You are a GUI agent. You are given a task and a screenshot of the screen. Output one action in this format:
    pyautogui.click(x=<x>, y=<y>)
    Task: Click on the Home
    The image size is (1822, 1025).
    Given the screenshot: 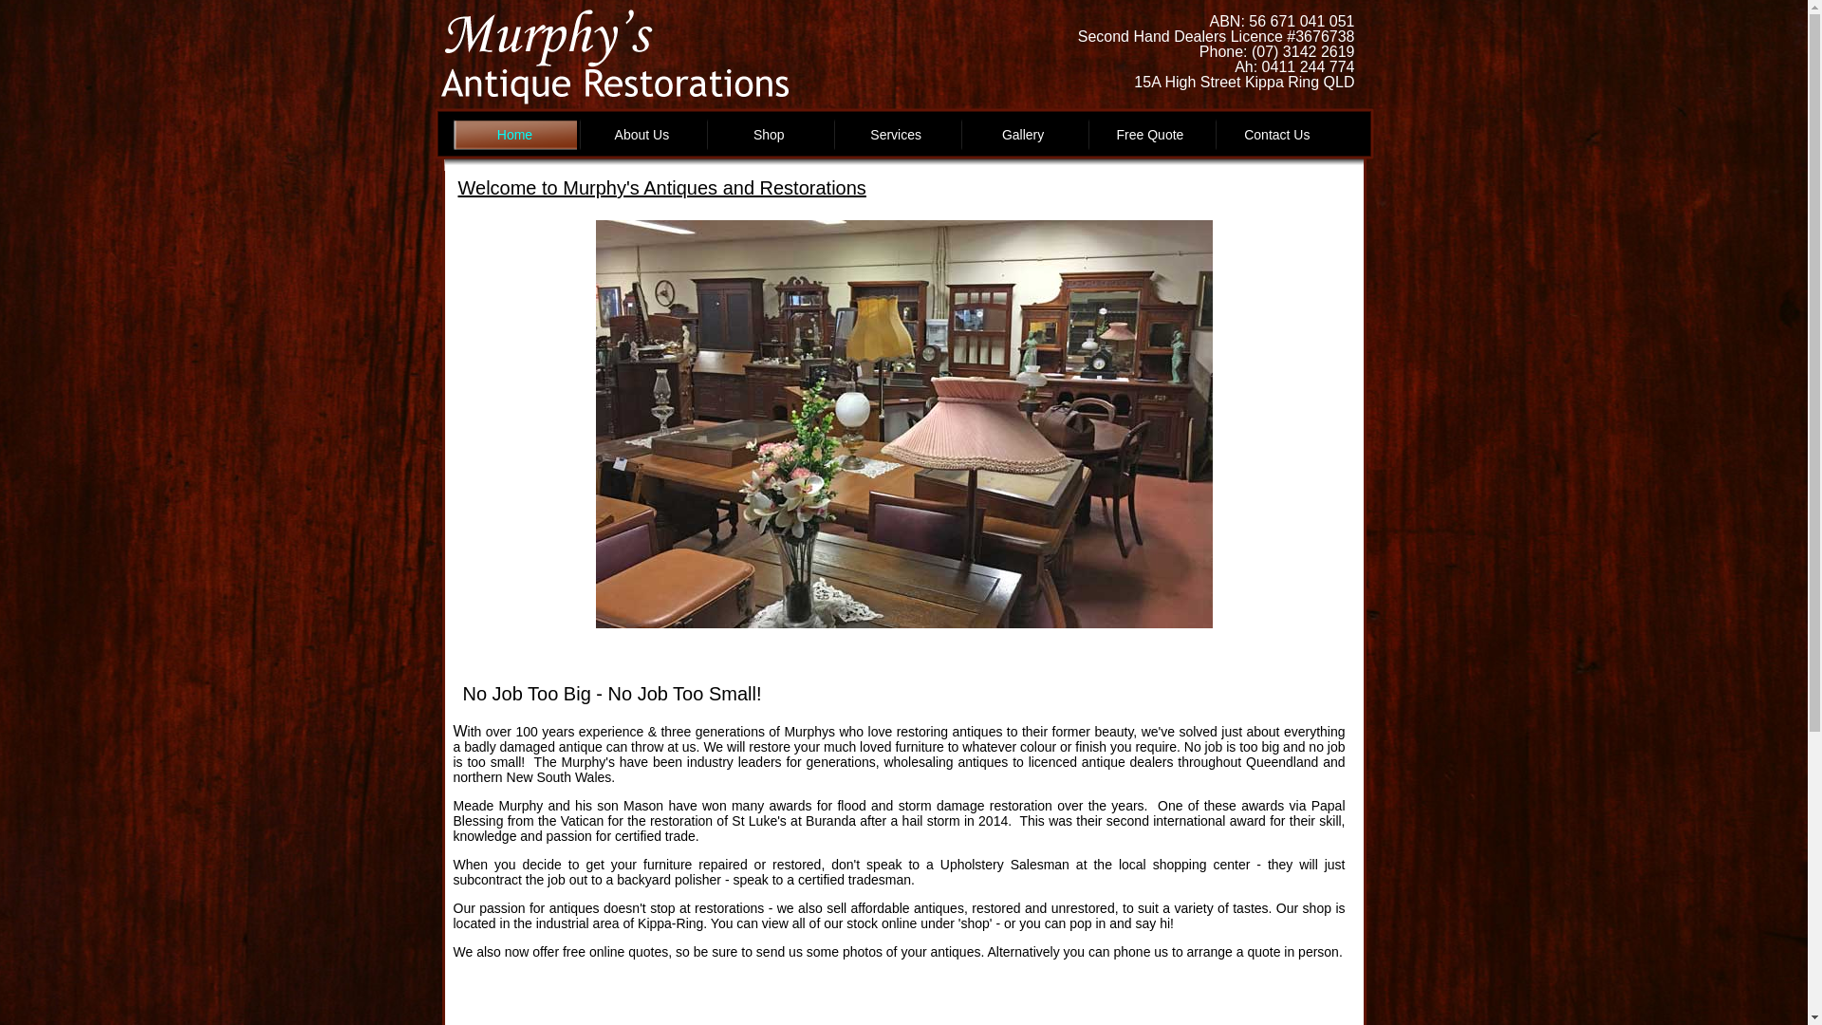 What is the action you would take?
    pyautogui.click(x=515, y=138)
    